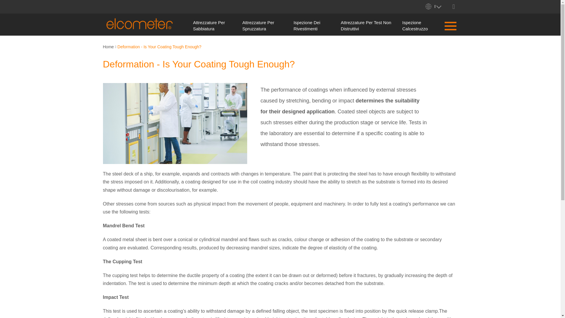 The image size is (565, 318). What do you see at coordinates (209, 25) in the screenshot?
I see `Attrezzature Per Sabbiatura` at bounding box center [209, 25].